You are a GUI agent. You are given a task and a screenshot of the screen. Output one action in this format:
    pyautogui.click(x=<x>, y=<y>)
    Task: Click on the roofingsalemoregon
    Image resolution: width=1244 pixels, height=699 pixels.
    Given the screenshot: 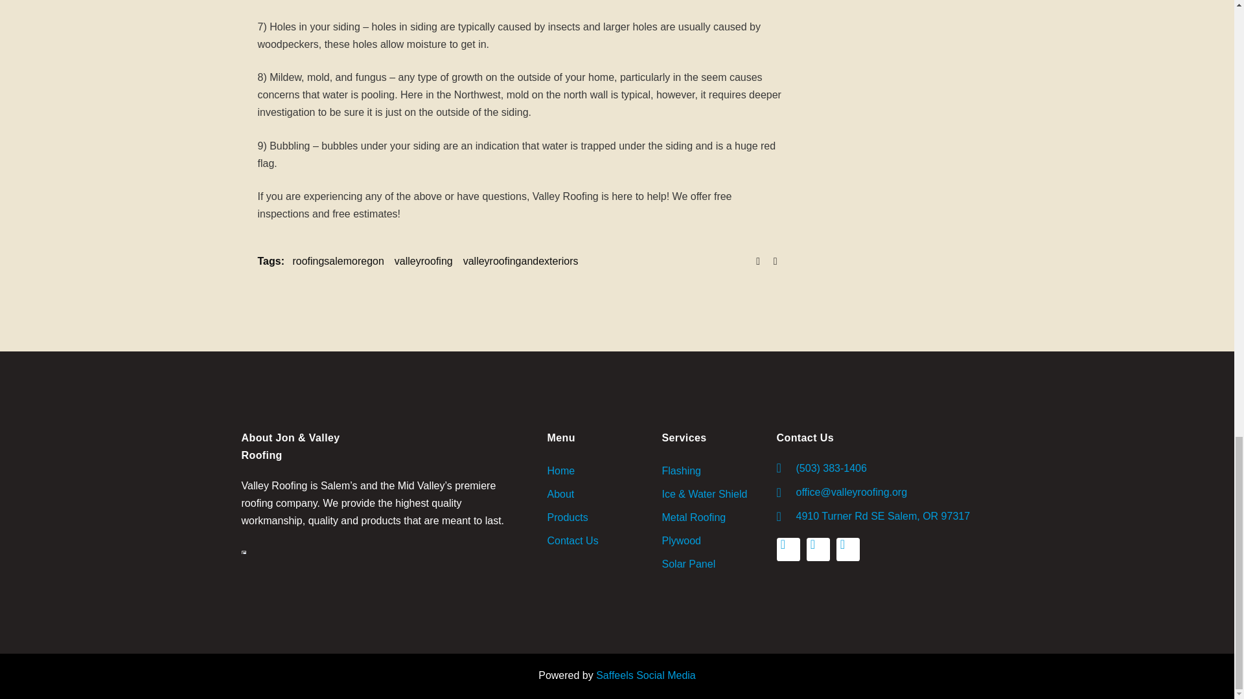 What is the action you would take?
    pyautogui.click(x=338, y=260)
    